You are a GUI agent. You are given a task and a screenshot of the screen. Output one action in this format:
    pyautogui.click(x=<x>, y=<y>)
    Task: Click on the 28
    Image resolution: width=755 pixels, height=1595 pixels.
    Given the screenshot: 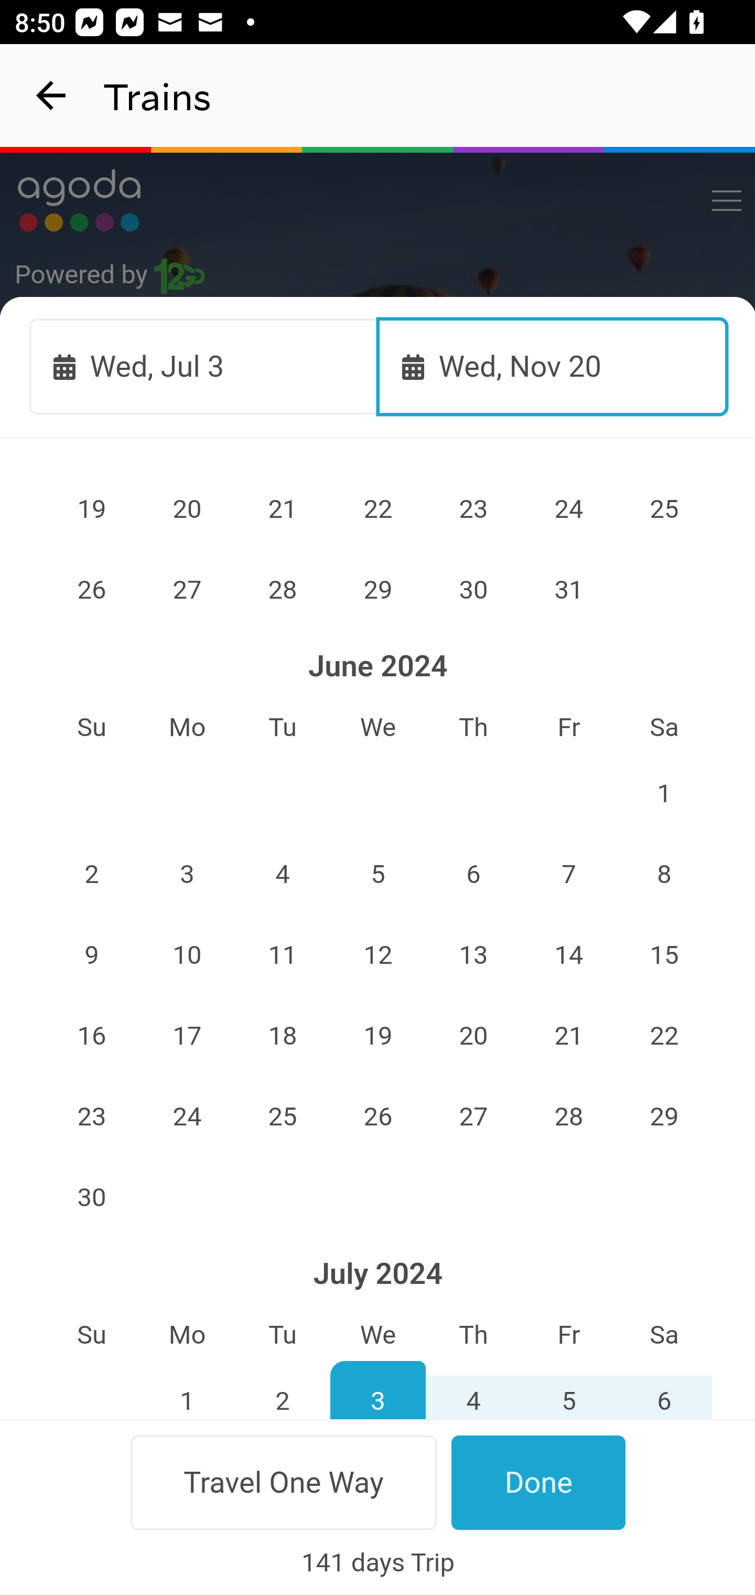 What is the action you would take?
    pyautogui.click(x=568, y=1117)
    